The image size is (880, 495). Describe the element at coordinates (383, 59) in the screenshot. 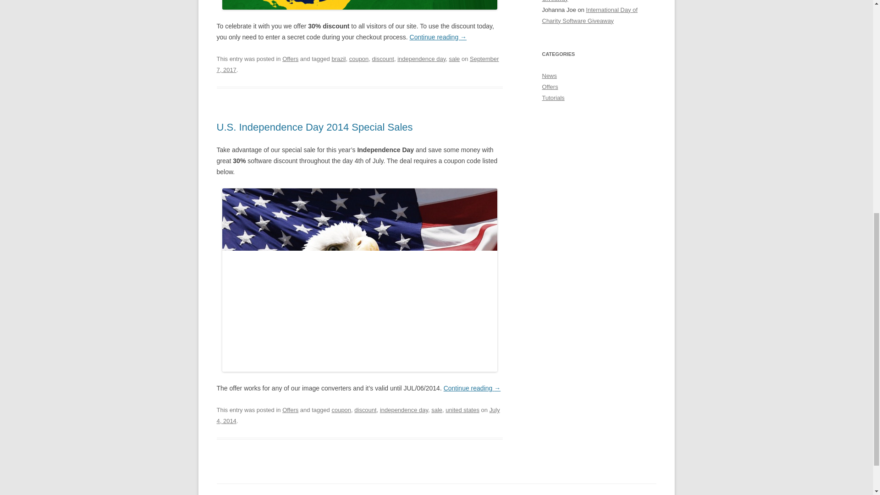

I see `discount` at that location.